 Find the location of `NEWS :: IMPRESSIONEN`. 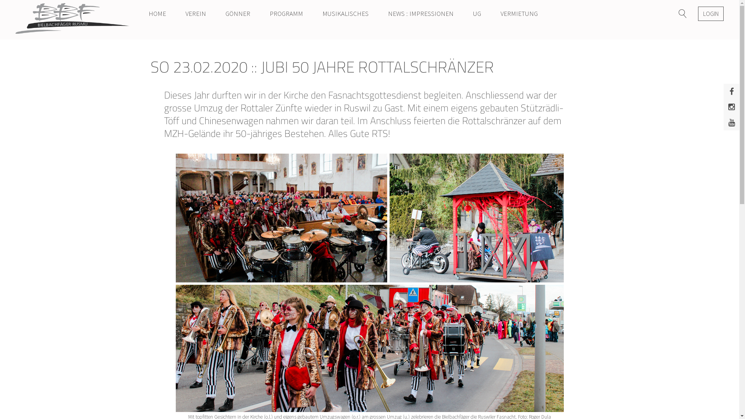

NEWS :: IMPRESSIONEN is located at coordinates (421, 14).